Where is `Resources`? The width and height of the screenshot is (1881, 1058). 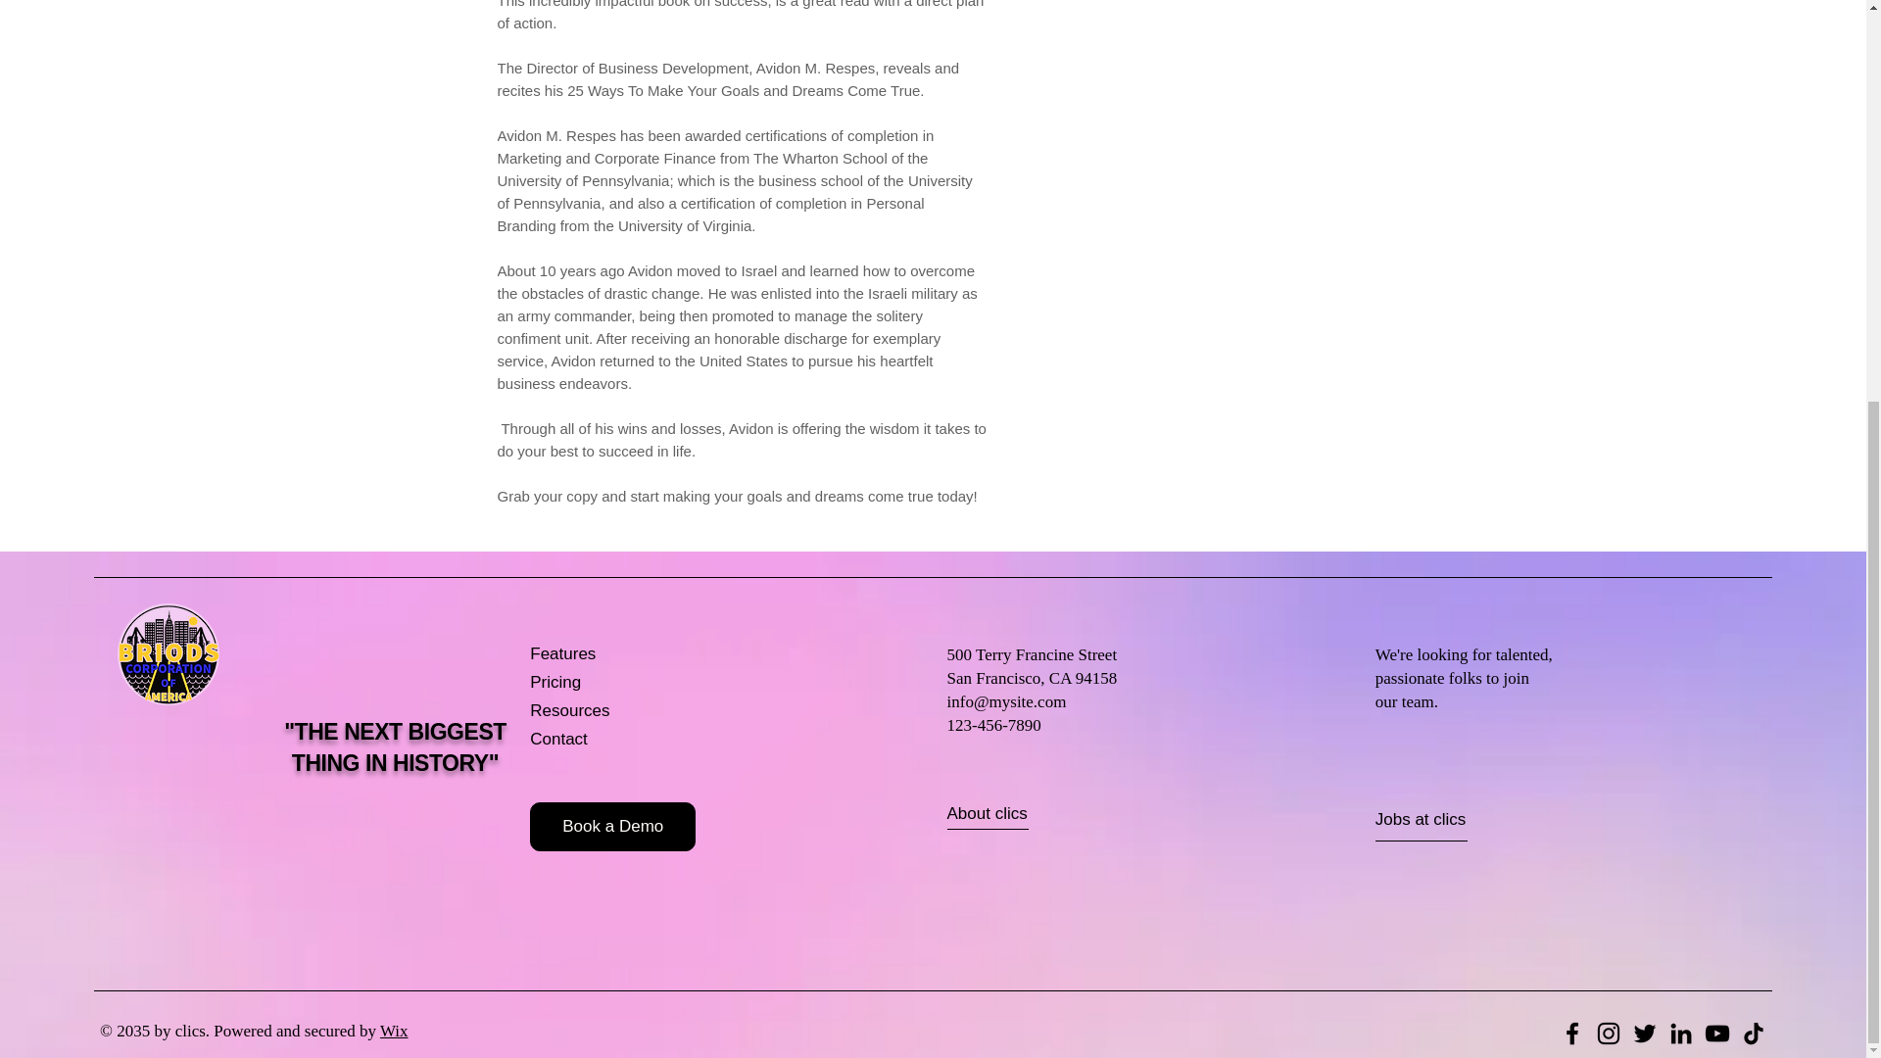 Resources is located at coordinates (600, 711).